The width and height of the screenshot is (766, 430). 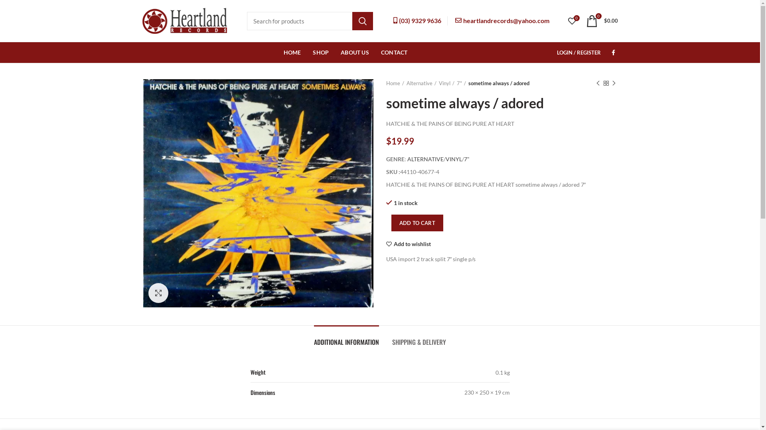 I want to click on Add to wishlist, so click(x=409, y=244).